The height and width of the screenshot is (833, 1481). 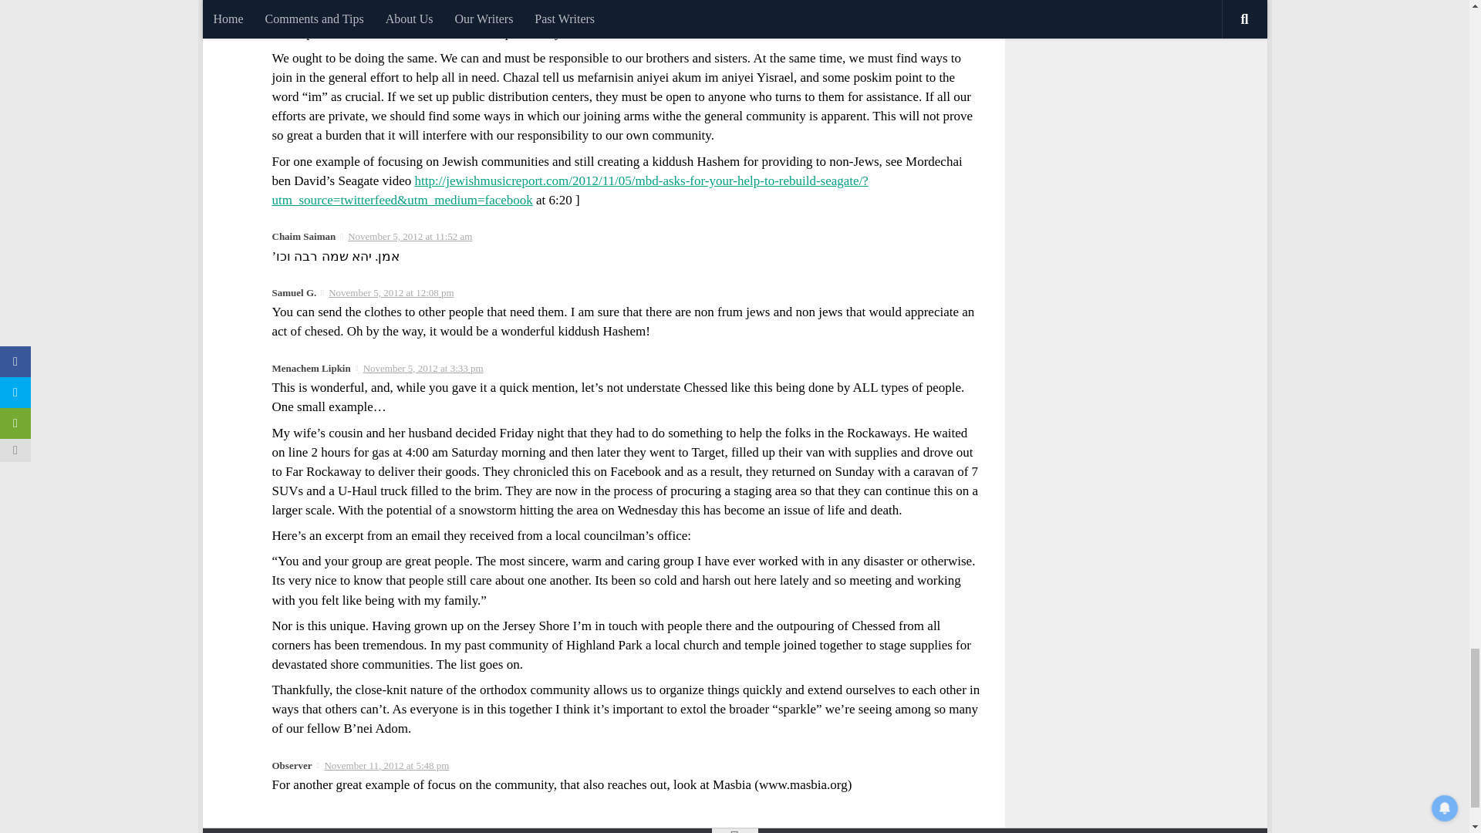 I want to click on November 5, 2012 at 11:52 am, so click(x=410, y=236).